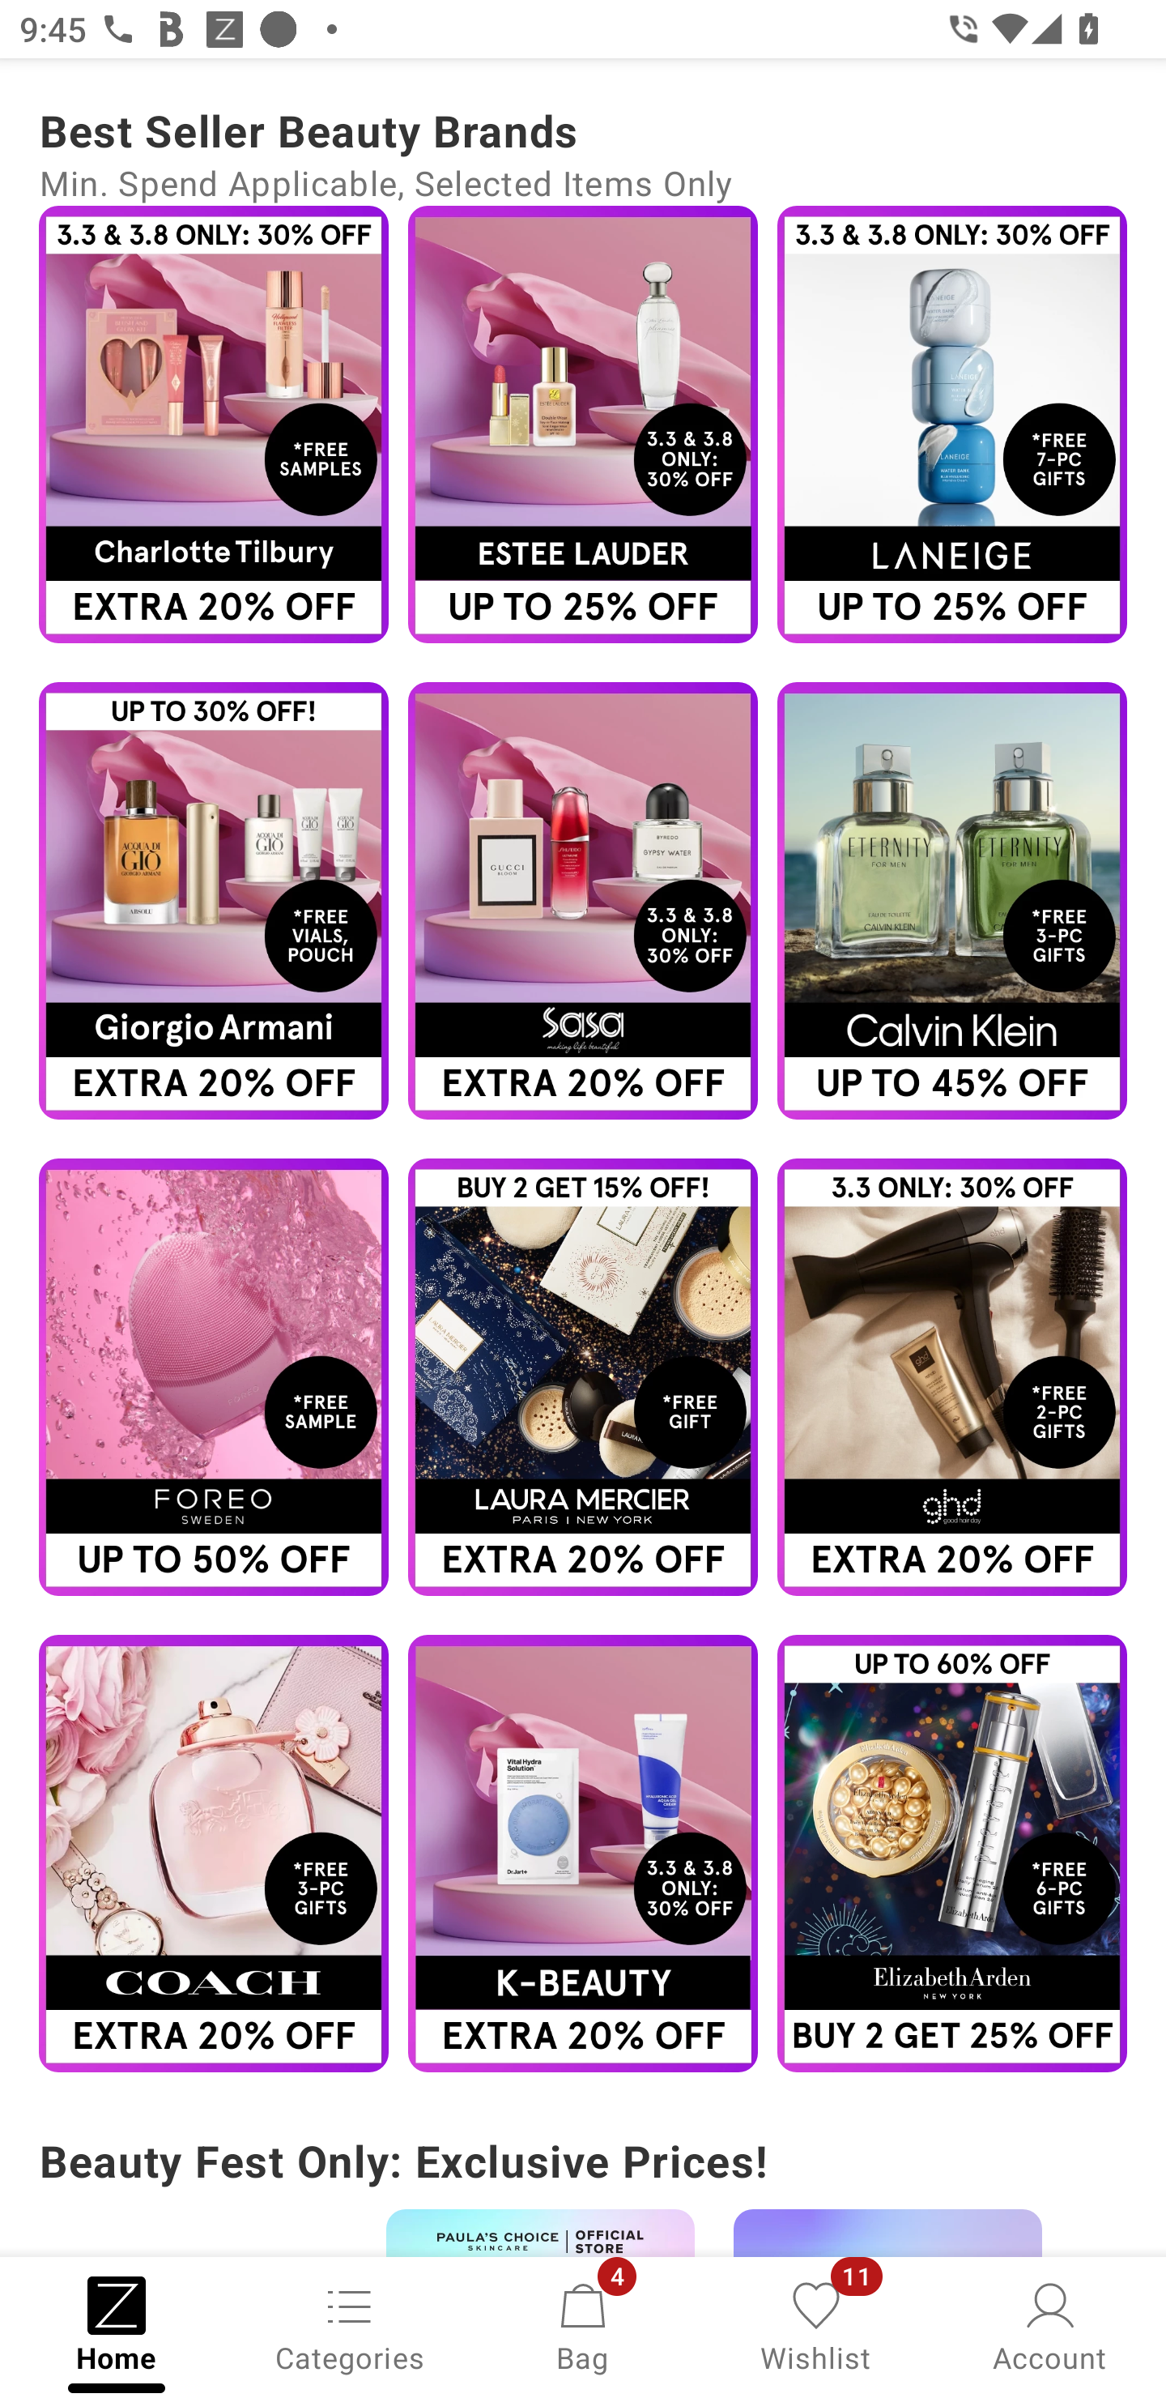  Describe the element at coordinates (583, 1854) in the screenshot. I see `Campaign banner` at that location.